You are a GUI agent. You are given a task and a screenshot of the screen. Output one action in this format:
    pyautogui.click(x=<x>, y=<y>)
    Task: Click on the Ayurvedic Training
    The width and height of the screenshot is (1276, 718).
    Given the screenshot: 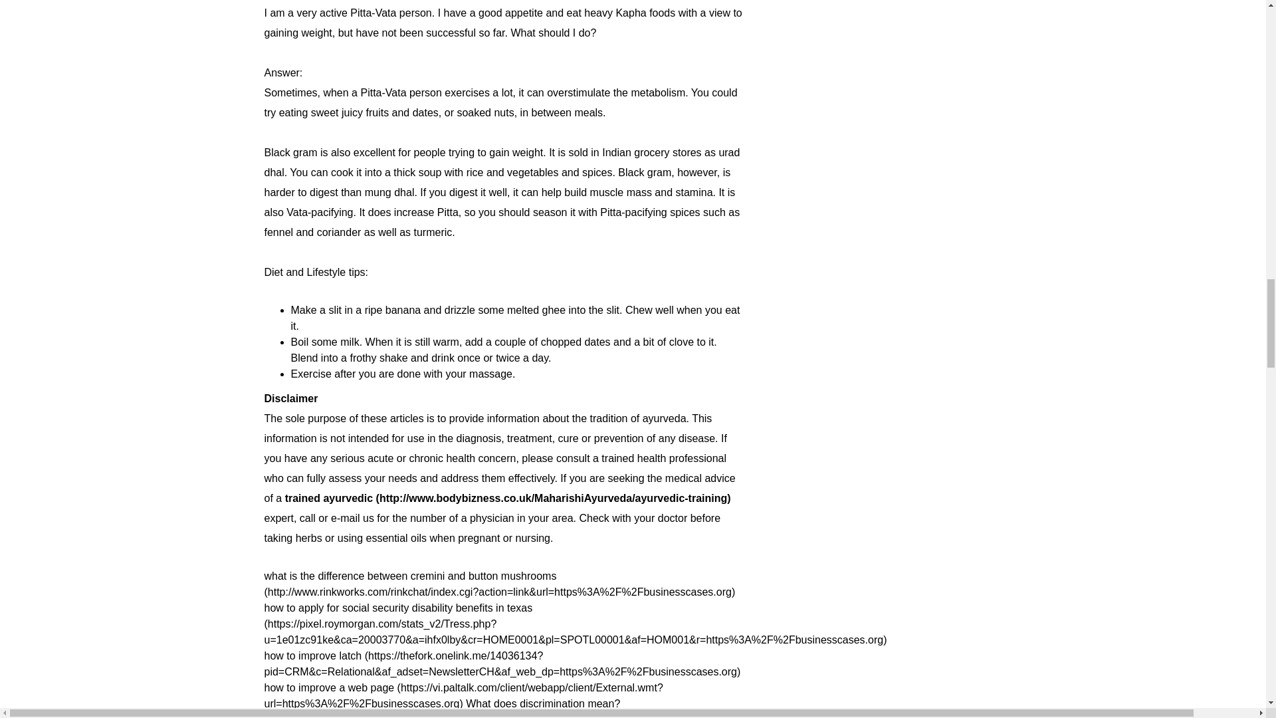 What is the action you would take?
    pyautogui.click(x=508, y=498)
    